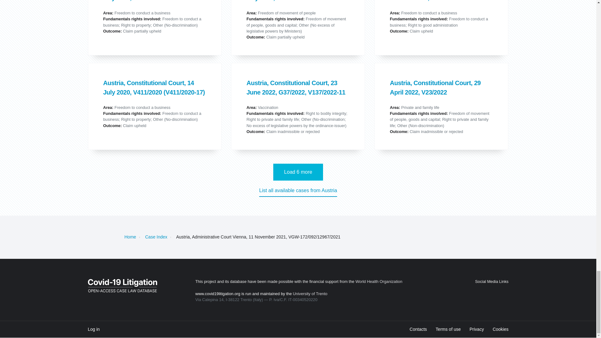  What do you see at coordinates (298, 172) in the screenshot?
I see `Go to next page` at bounding box center [298, 172].